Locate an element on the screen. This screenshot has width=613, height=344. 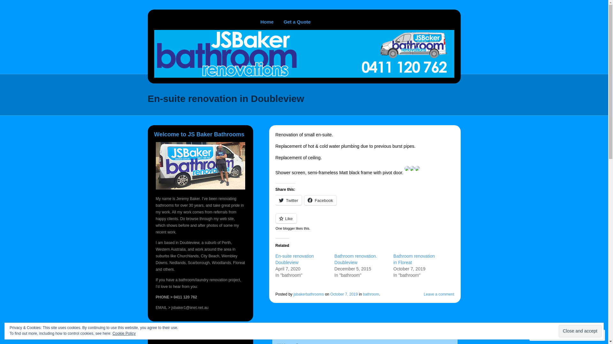
bathroom is located at coordinates (371, 294).